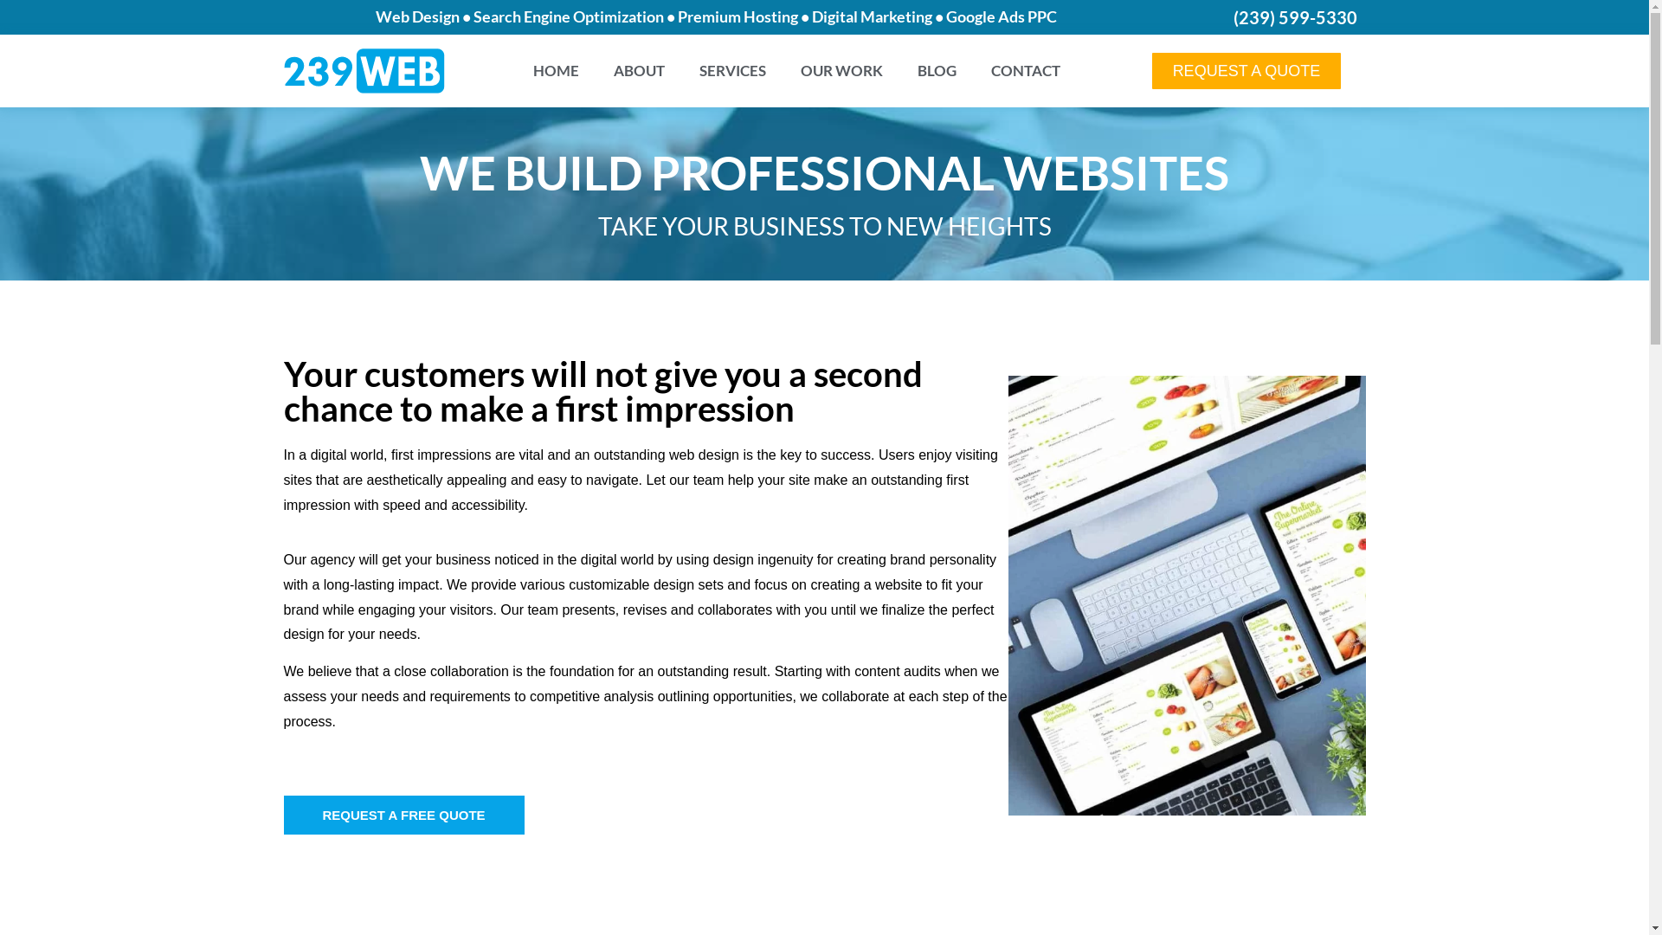  I want to click on (239) 599-5330, so click(1295, 17).